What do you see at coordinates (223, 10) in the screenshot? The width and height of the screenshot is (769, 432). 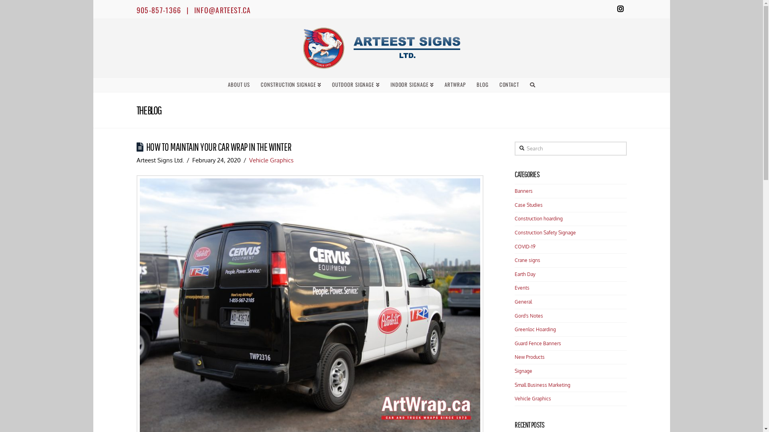 I see `INFO@ARTEEST.CA` at bounding box center [223, 10].